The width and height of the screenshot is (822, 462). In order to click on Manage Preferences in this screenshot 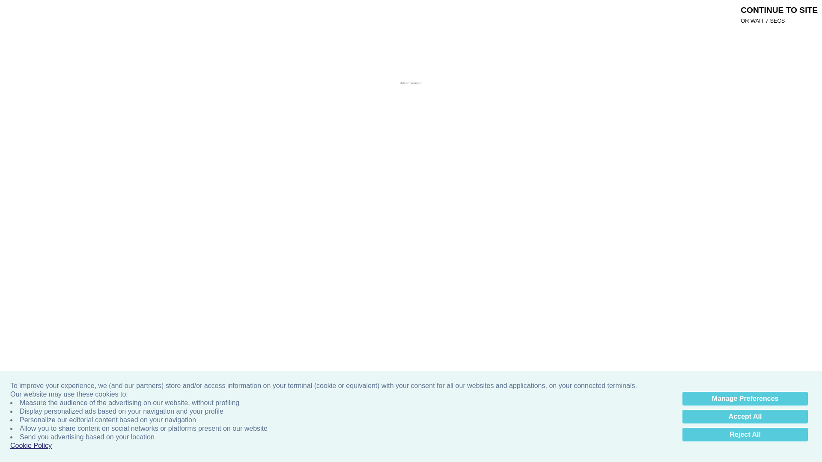, I will do `click(745, 399)`.